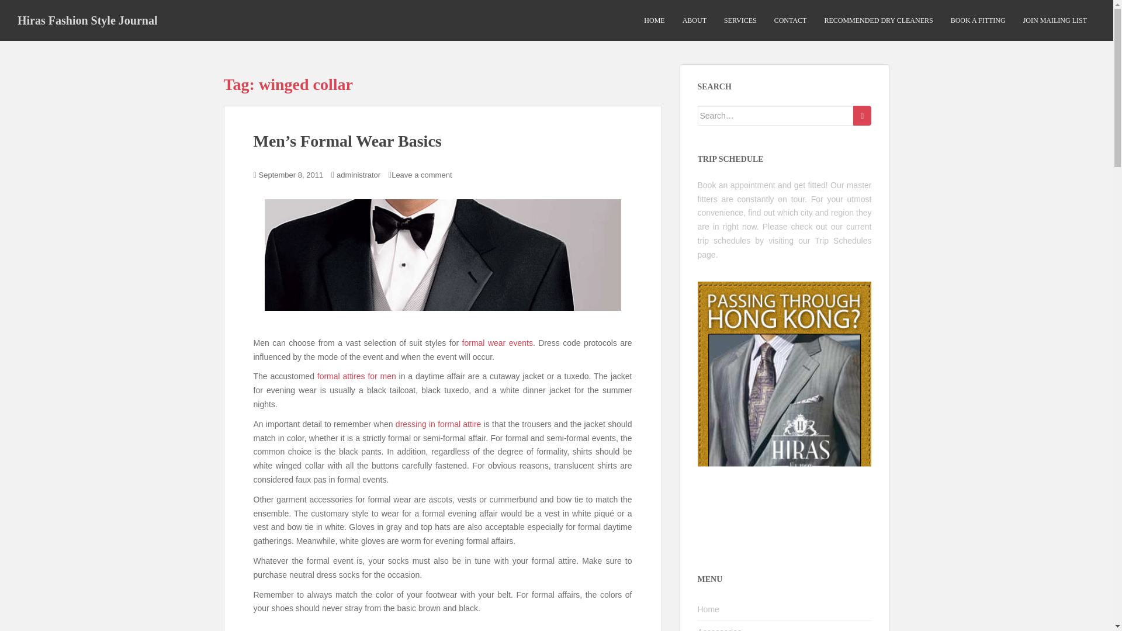  What do you see at coordinates (694, 20) in the screenshot?
I see `ABOUT` at bounding box center [694, 20].